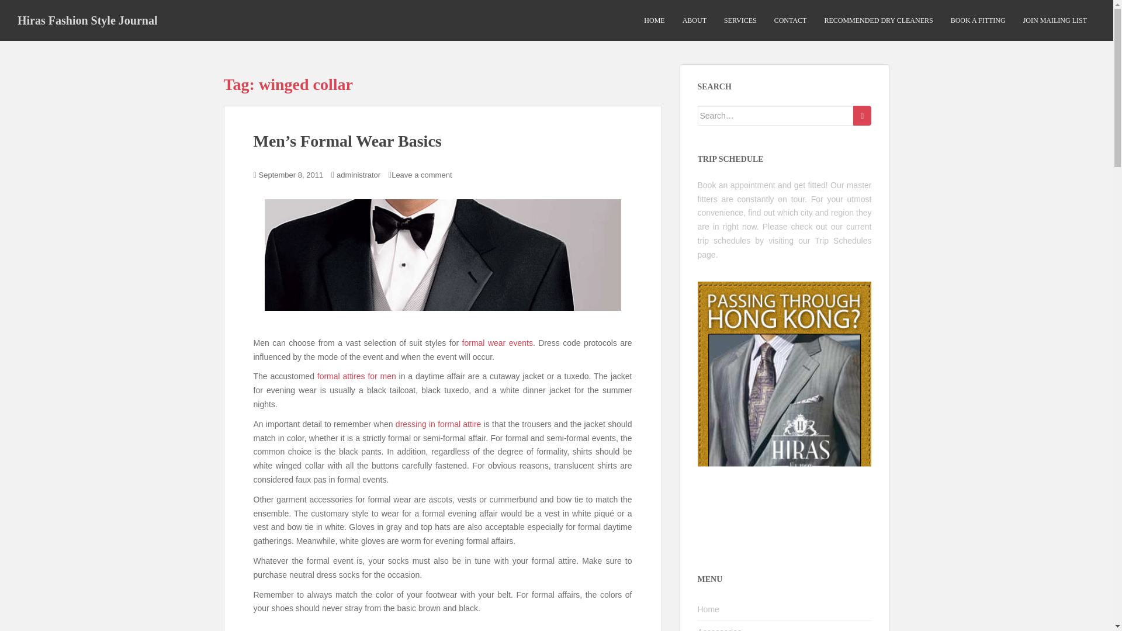  What do you see at coordinates (694, 20) in the screenshot?
I see `ABOUT` at bounding box center [694, 20].